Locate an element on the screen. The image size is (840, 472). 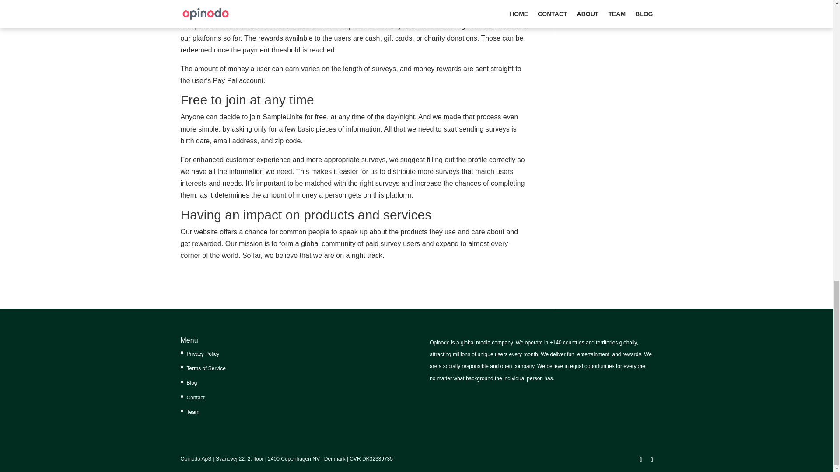
Blog is located at coordinates (192, 383).